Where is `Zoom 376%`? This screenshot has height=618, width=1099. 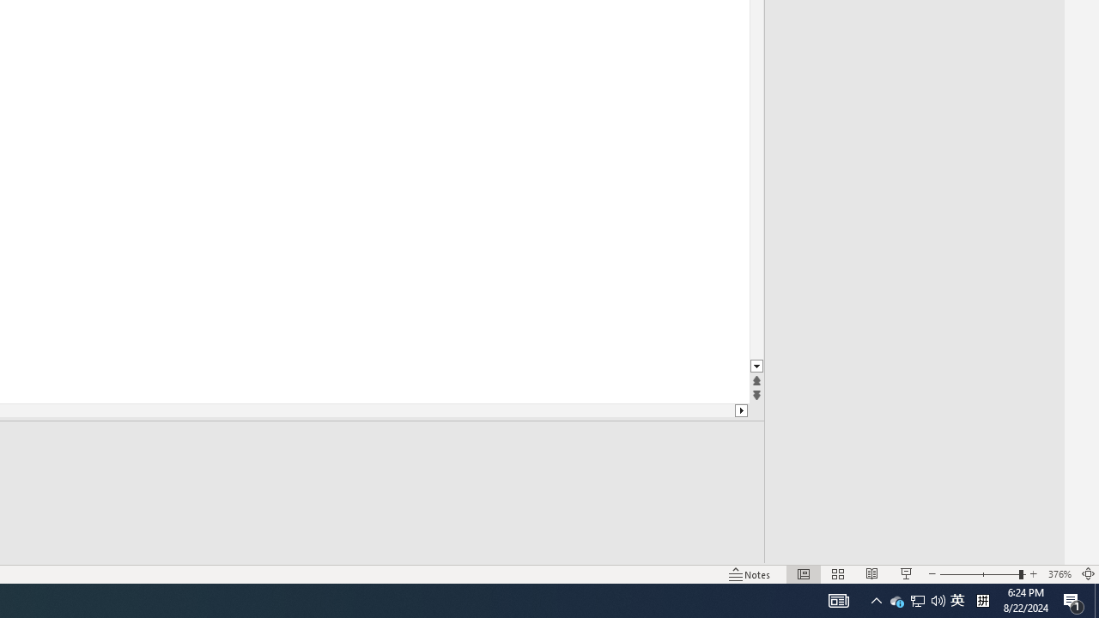 Zoom 376% is located at coordinates (1060, 573).